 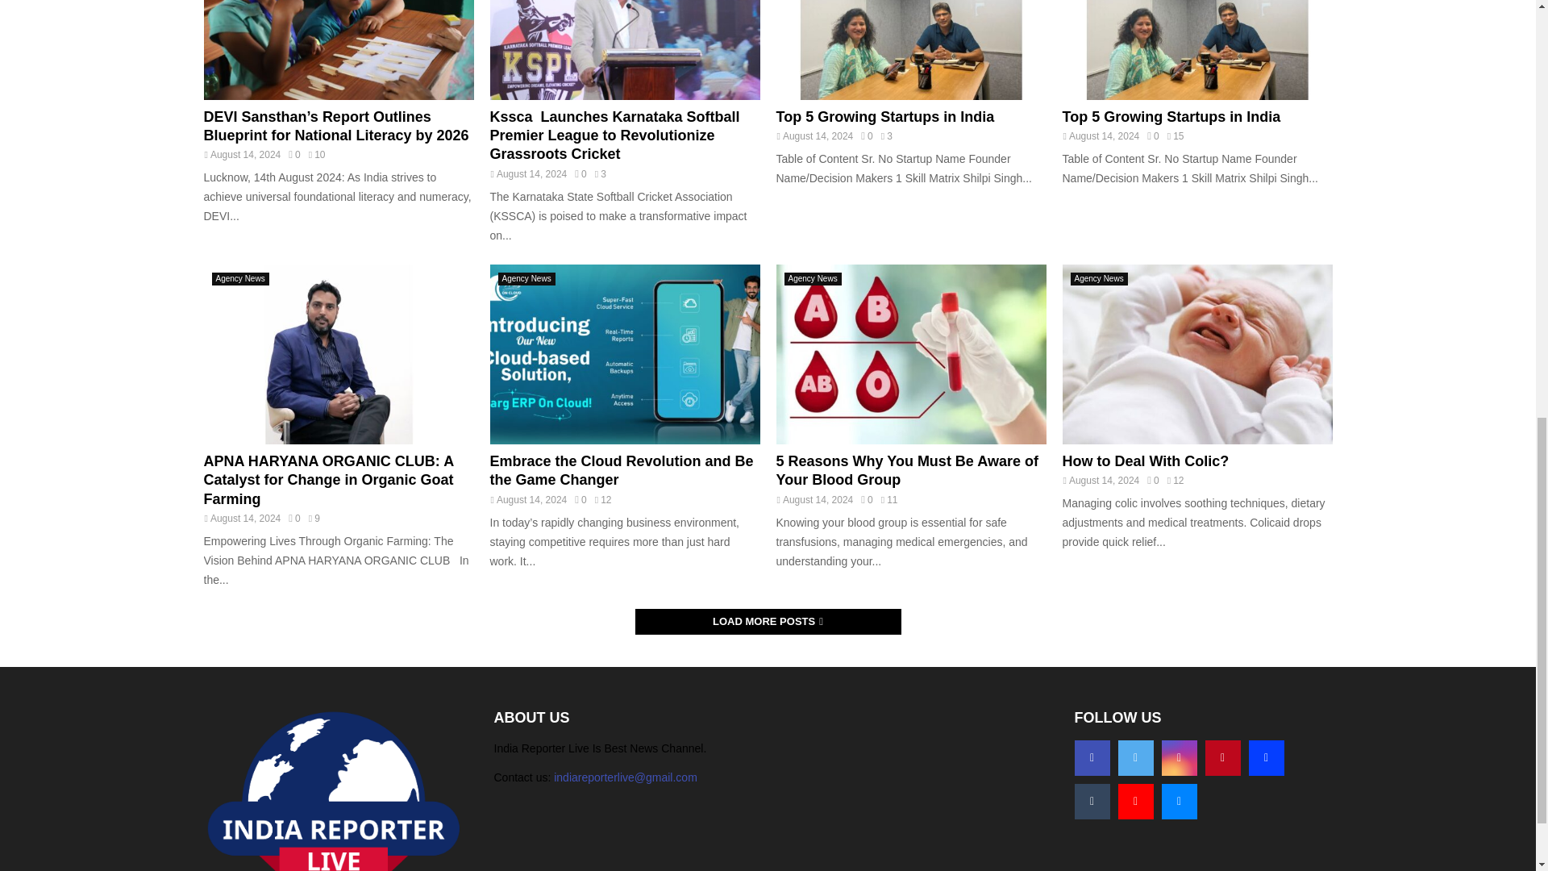 What do you see at coordinates (910, 50) in the screenshot?
I see `Top 5 Growing Startups in India` at bounding box center [910, 50].